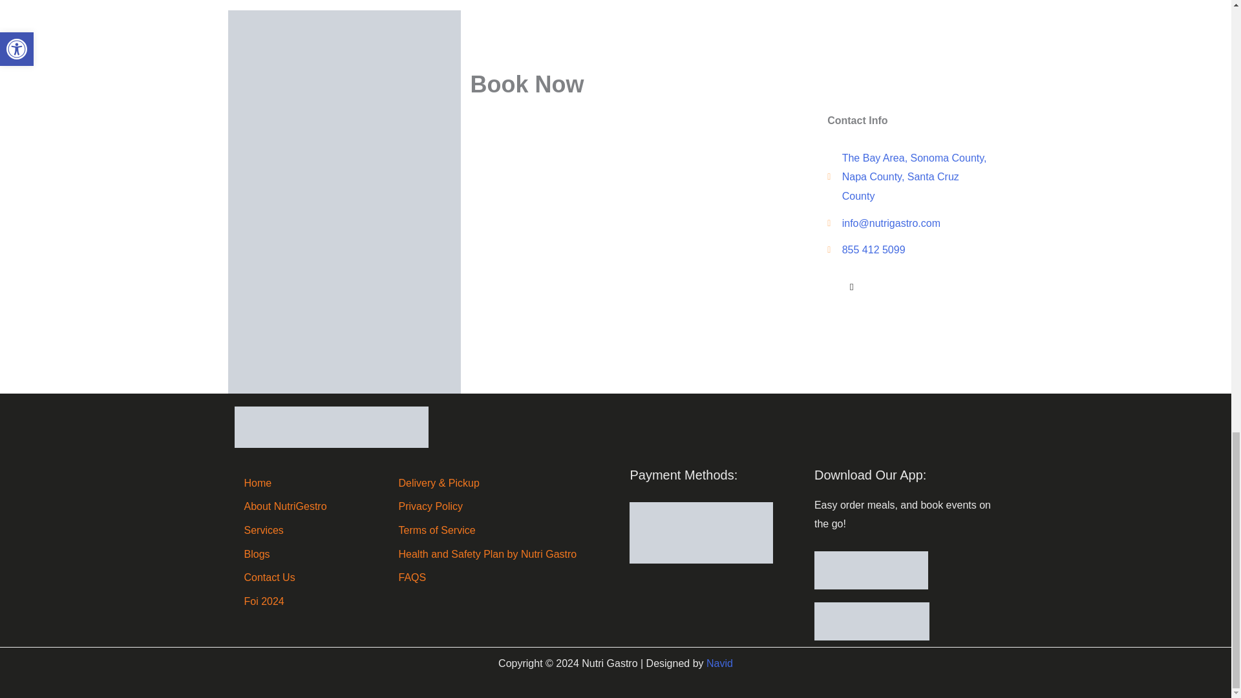  What do you see at coordinates (507, 507) in the screenshot?
I see `Privacy Policy` at bounding box center [507, 507].